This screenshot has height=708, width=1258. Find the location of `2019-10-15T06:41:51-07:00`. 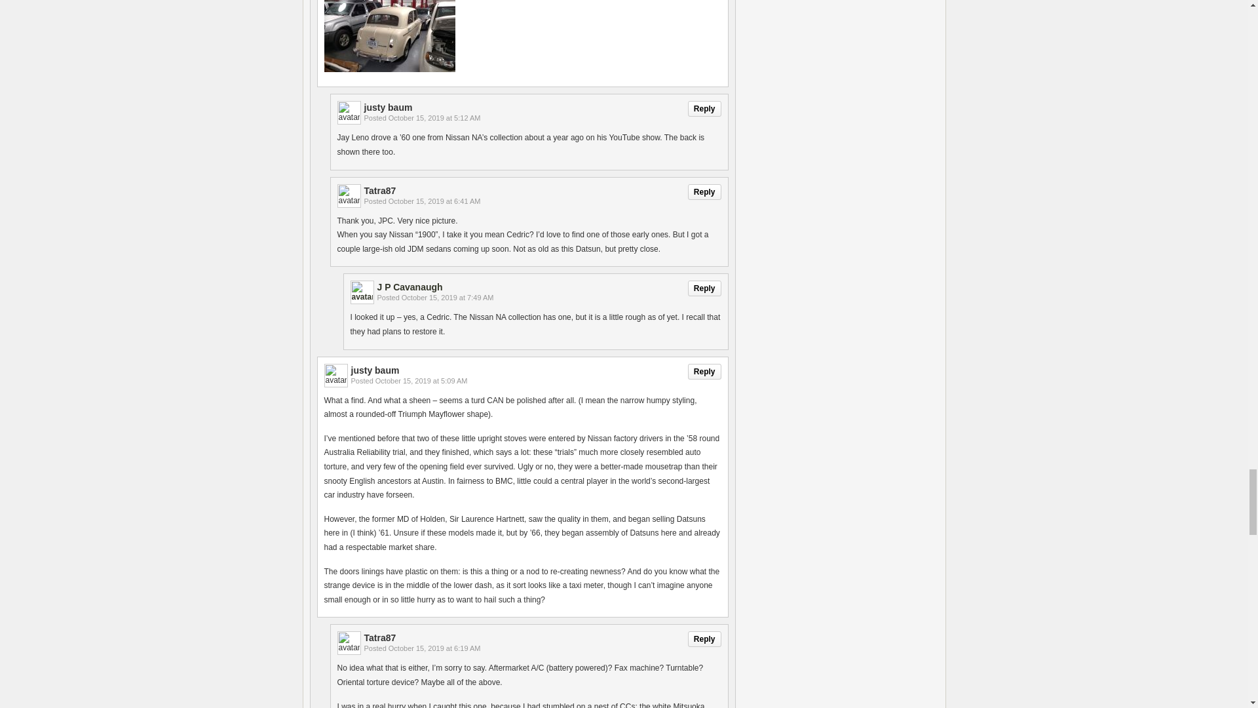

2019-10-15T06:41:51-07:00 is located at coordinates (434, 201).